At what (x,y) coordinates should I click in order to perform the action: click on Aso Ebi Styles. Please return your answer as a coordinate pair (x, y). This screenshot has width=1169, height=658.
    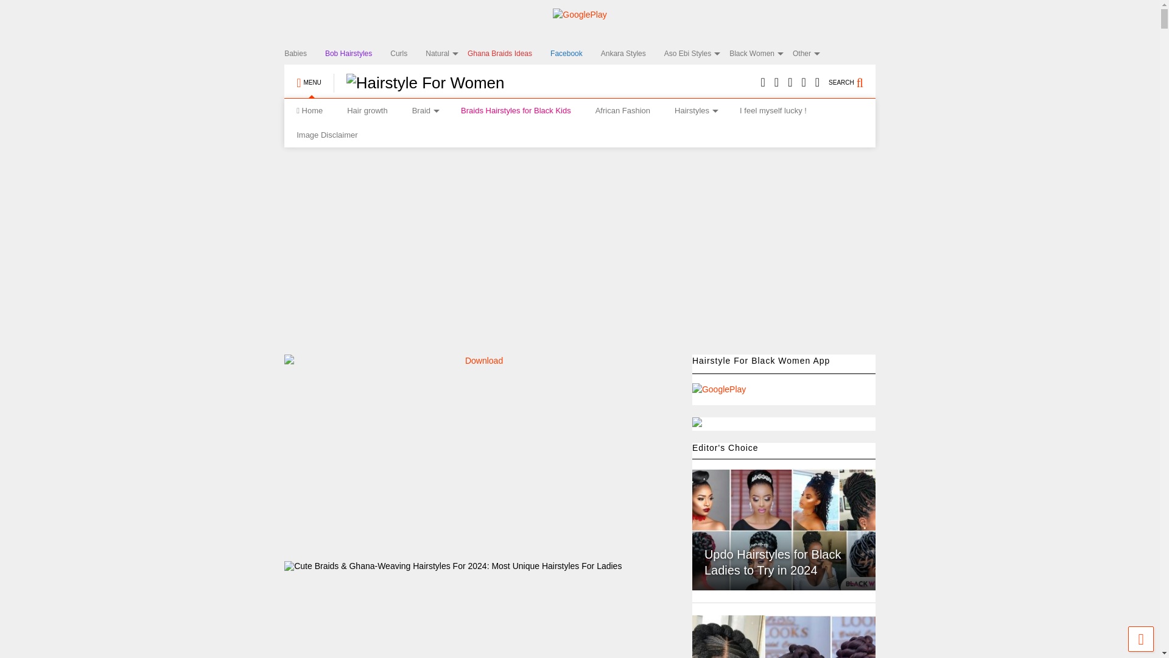
    Looking at the image, I should click on (697, 54).